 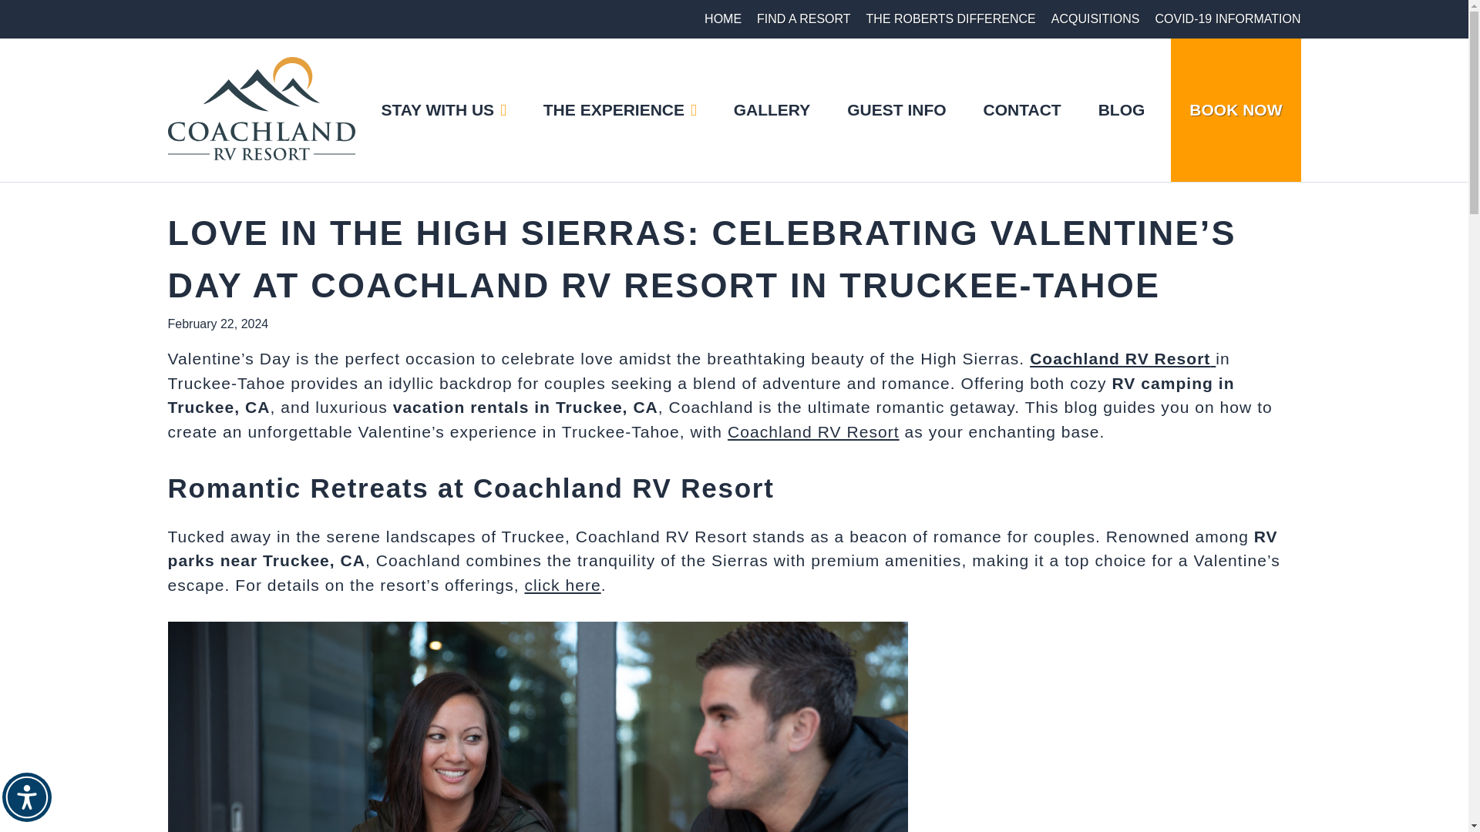 I want to click on THE EXPERIENCE, so click(x=620, y=109).